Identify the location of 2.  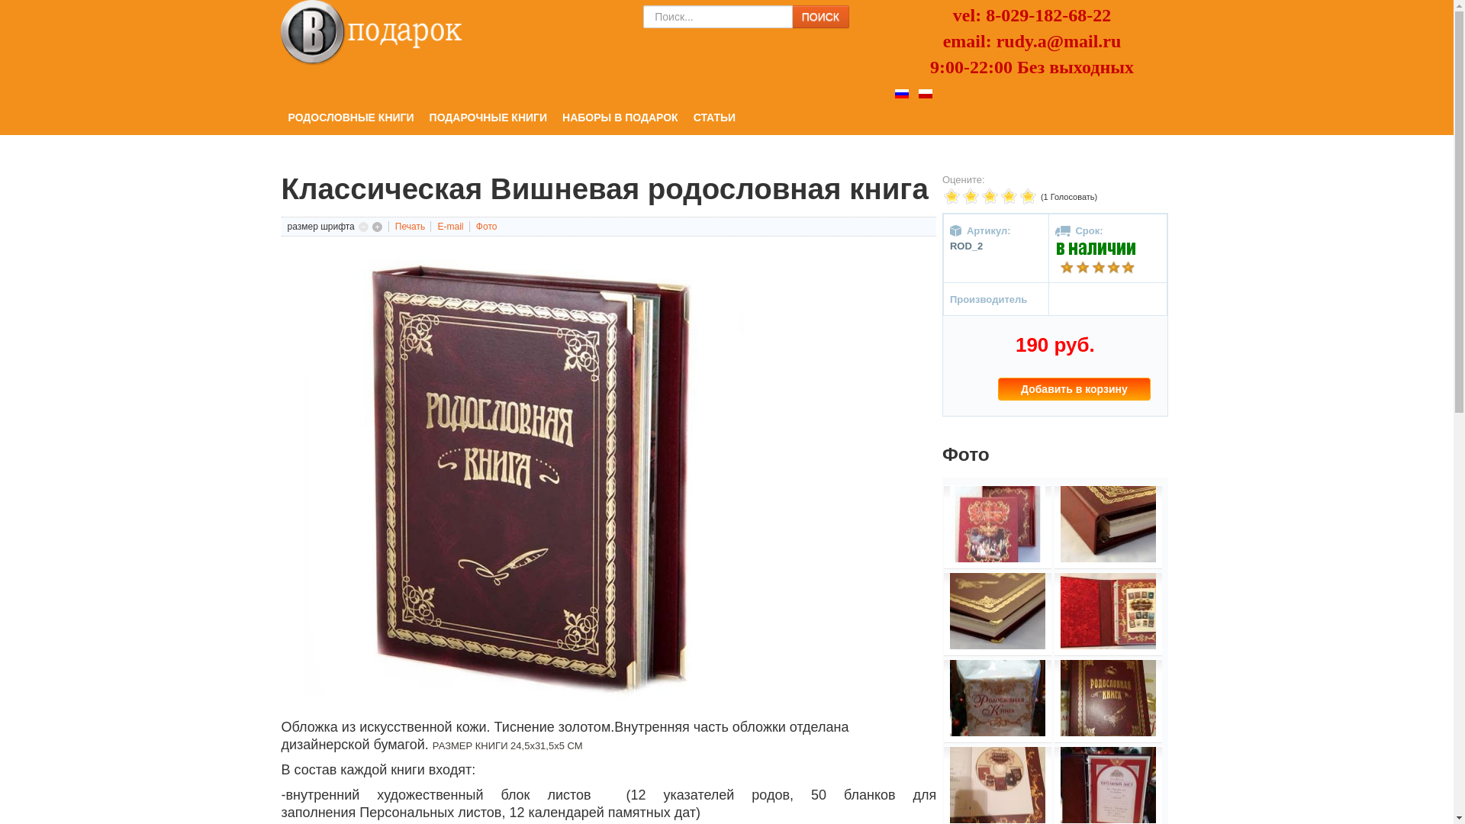
(961, 197).